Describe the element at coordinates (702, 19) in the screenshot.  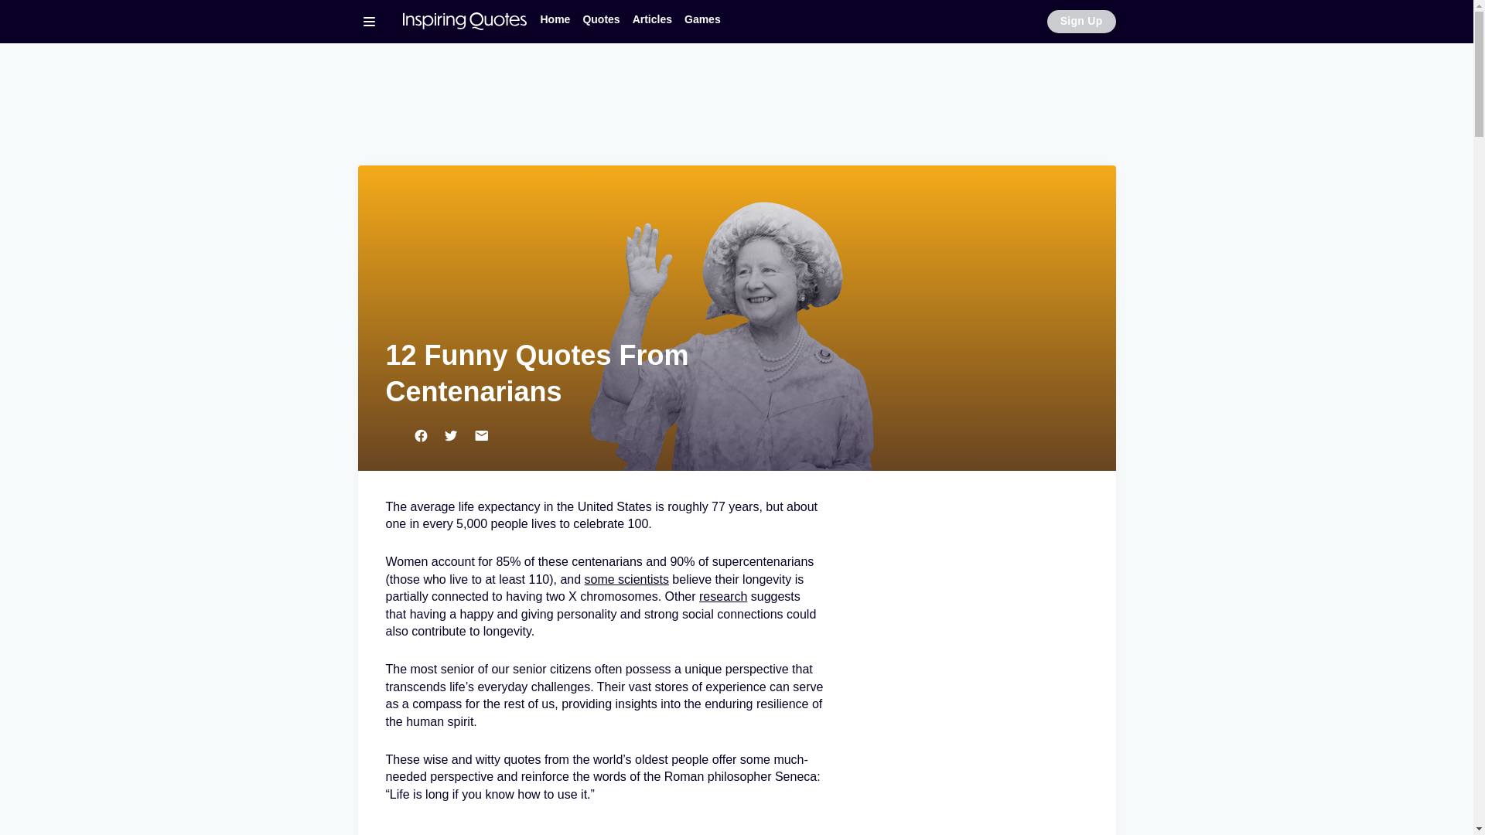
I see `Games` at that location.